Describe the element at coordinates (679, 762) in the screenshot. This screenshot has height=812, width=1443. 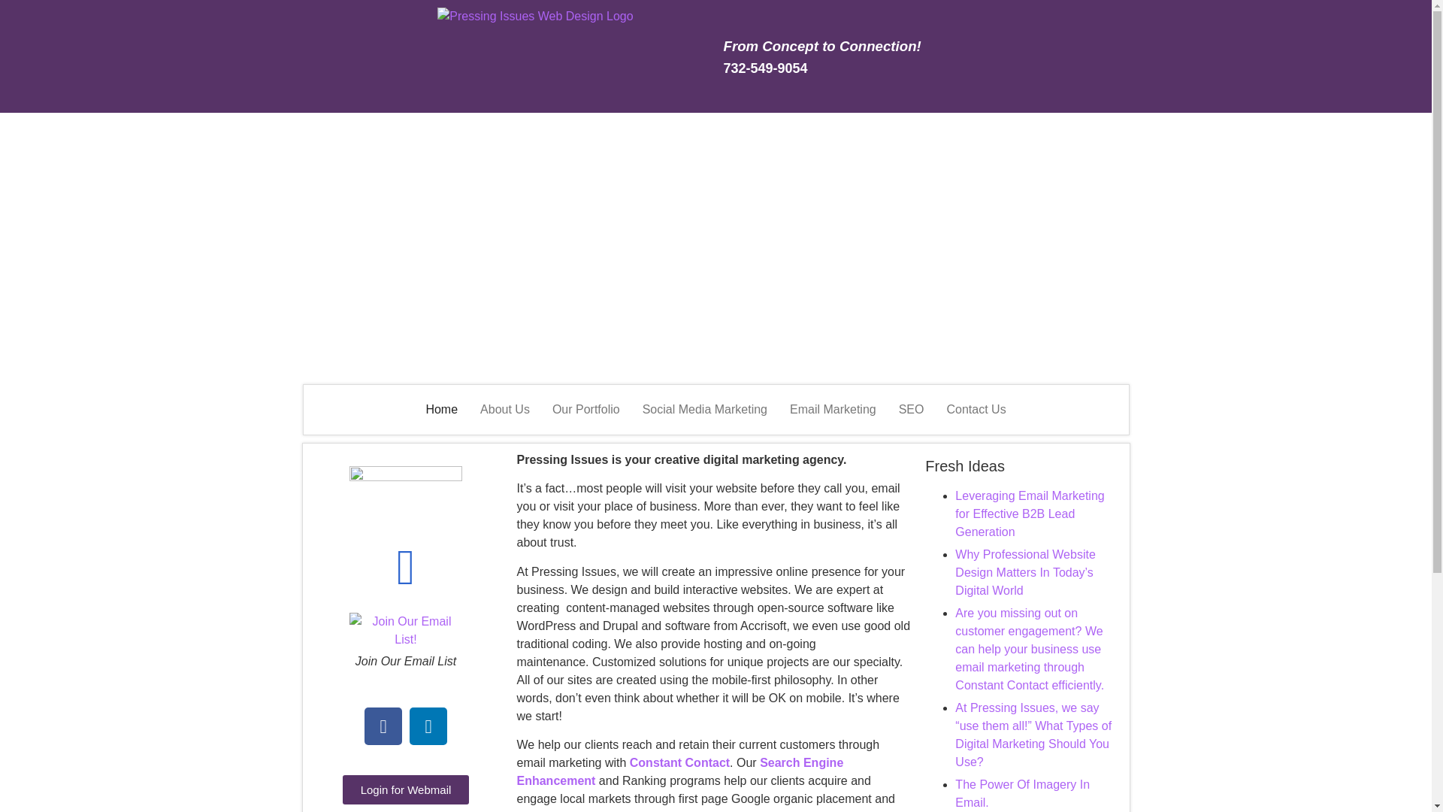
I see `Constant Contact` at that location.